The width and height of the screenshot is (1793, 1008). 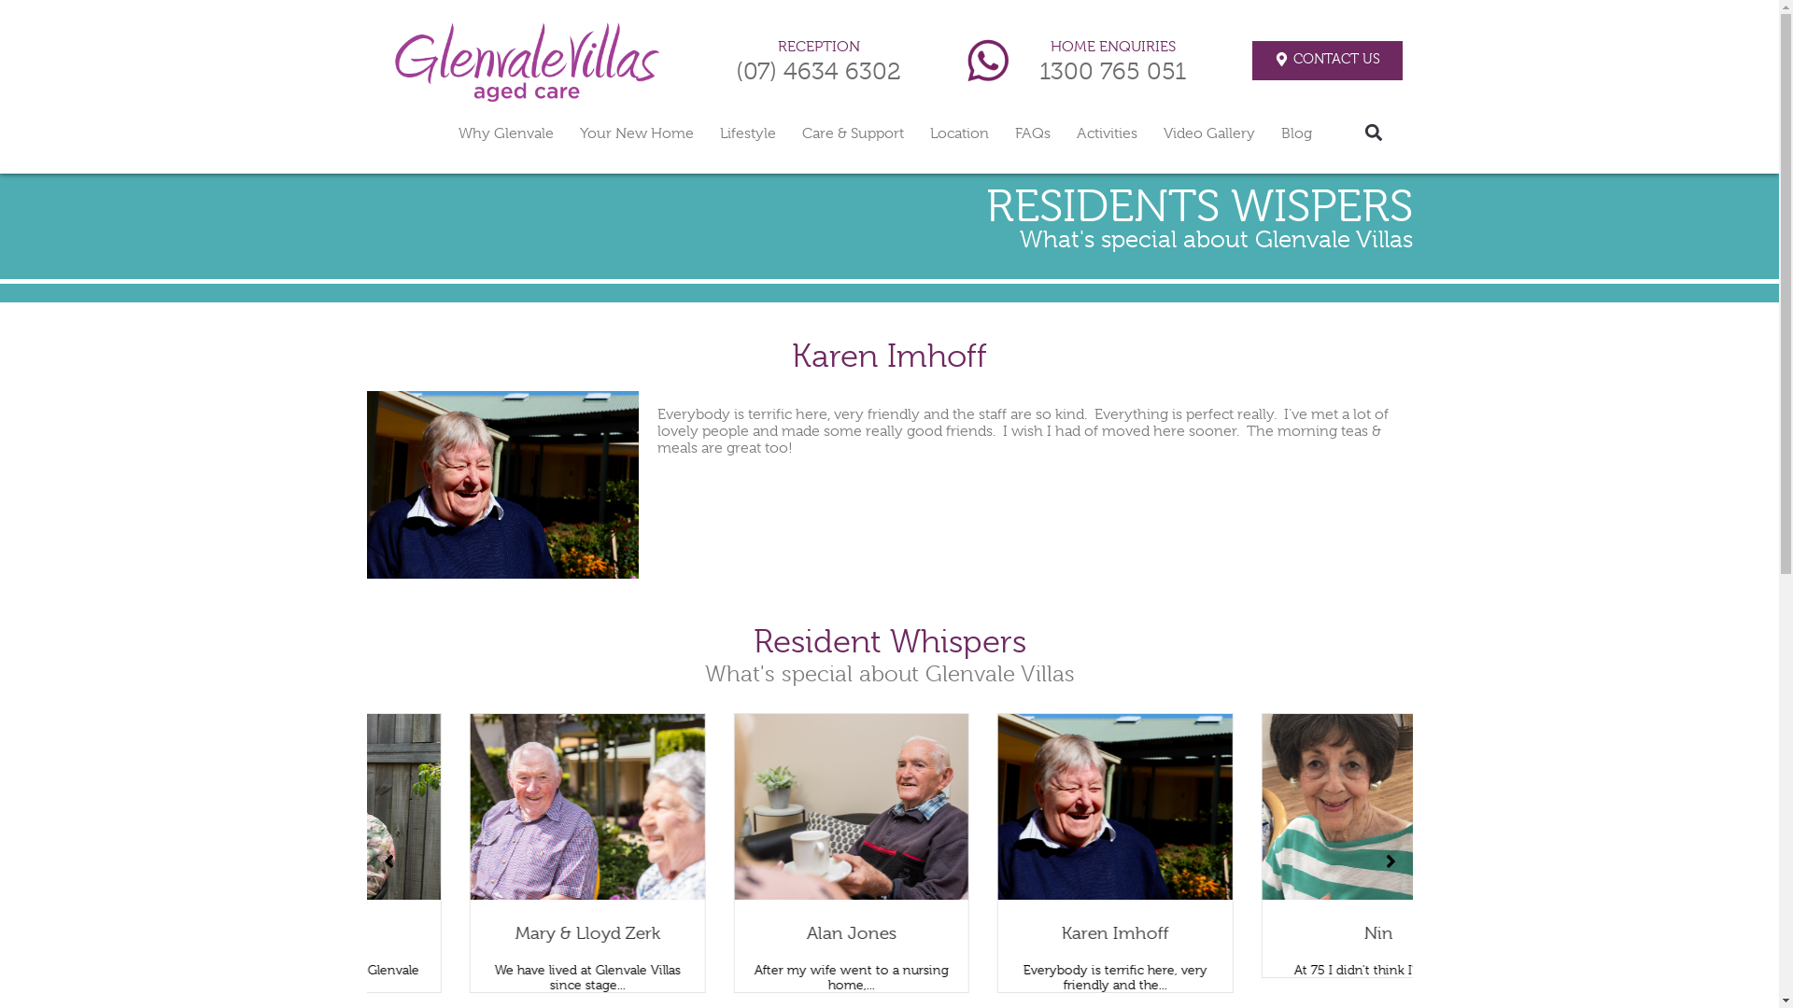 What do you see at coordinates (852, 133) in the screenshot?
I see `Care & Support` at bounding box center [852, 133].